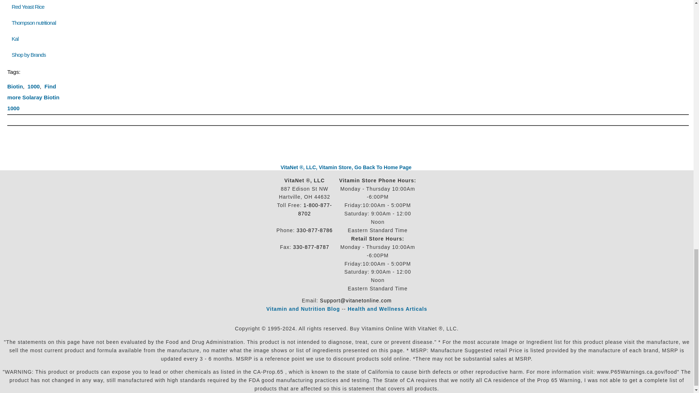 The width and height of the screenshot is (699, 393). Describe the element at coordinates (15, 39) in the screenshot. I see `Kal Brand Products` at that location.